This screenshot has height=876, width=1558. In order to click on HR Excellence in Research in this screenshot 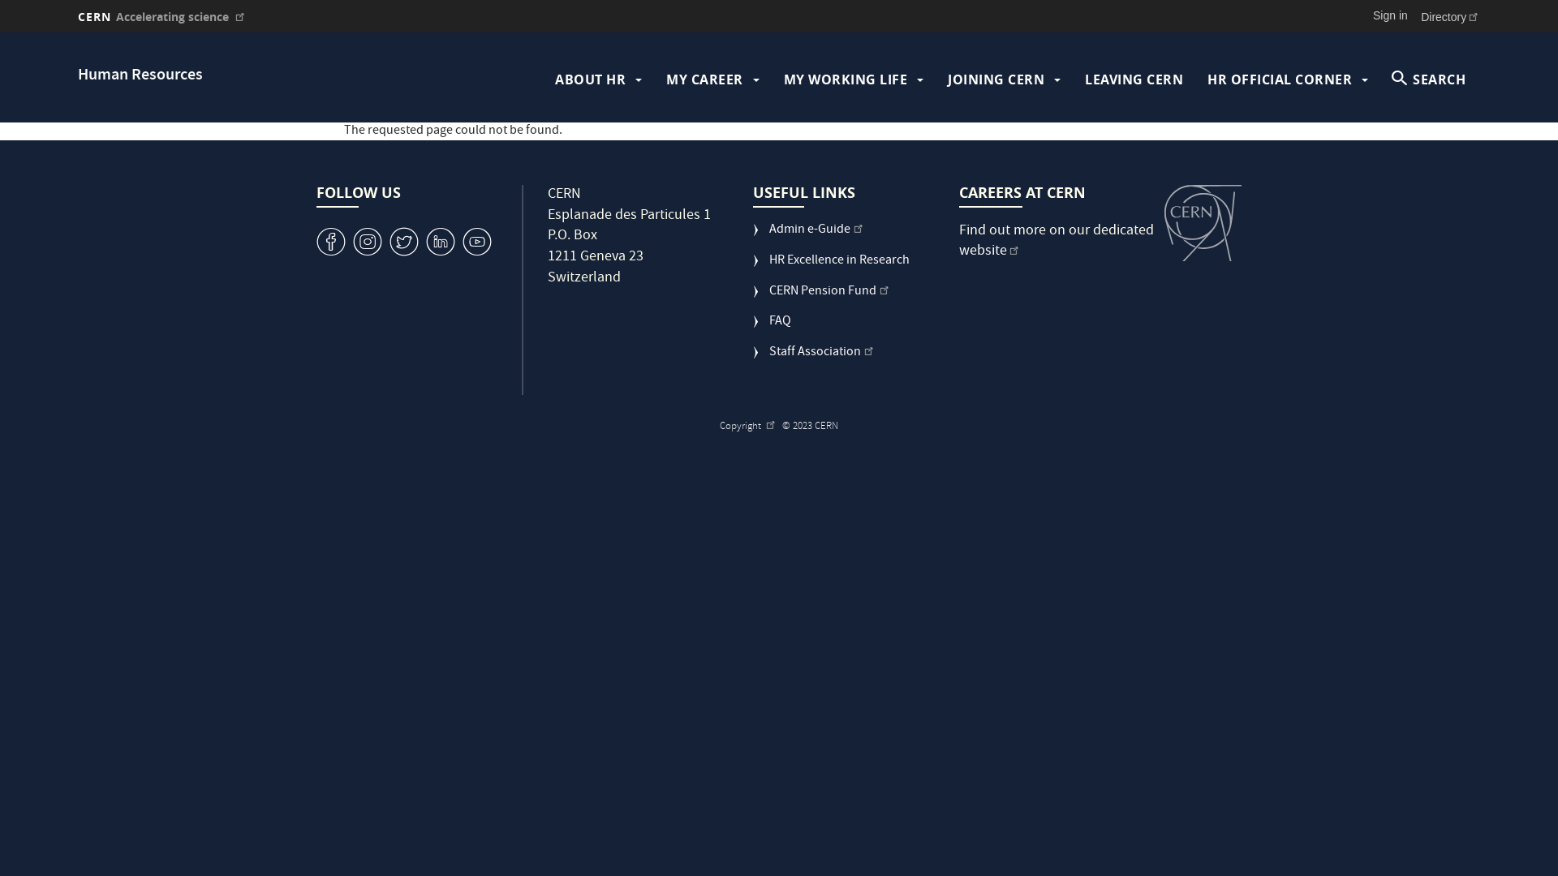, I will do `click(831, 268)`.